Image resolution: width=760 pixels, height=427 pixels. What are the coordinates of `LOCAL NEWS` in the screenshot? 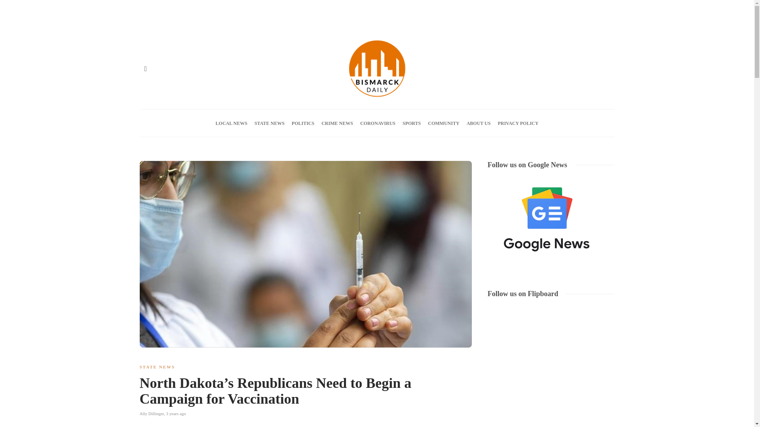 It's located at (232, 123).